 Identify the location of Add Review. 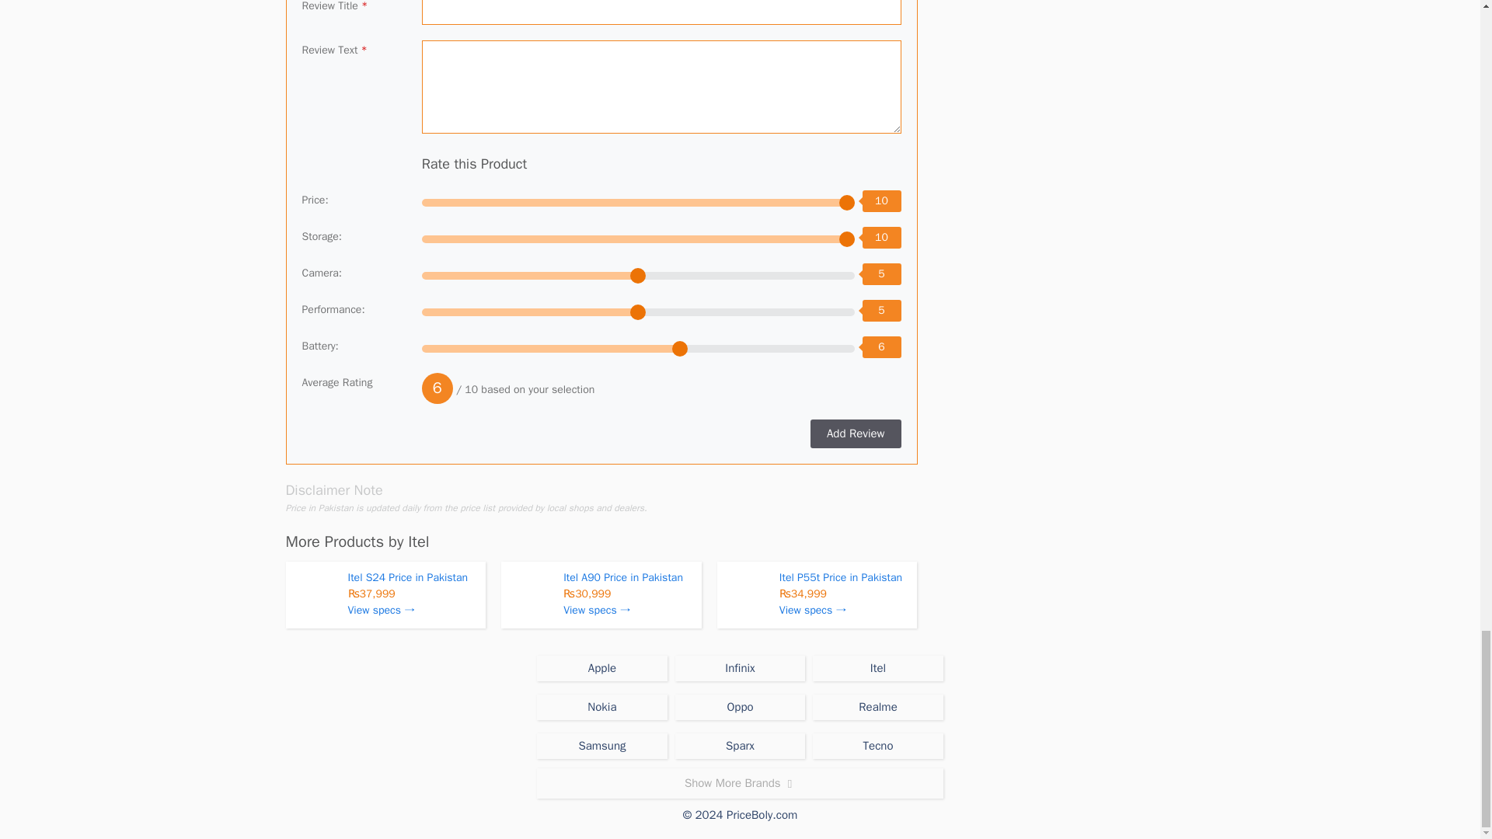
(855, 433).